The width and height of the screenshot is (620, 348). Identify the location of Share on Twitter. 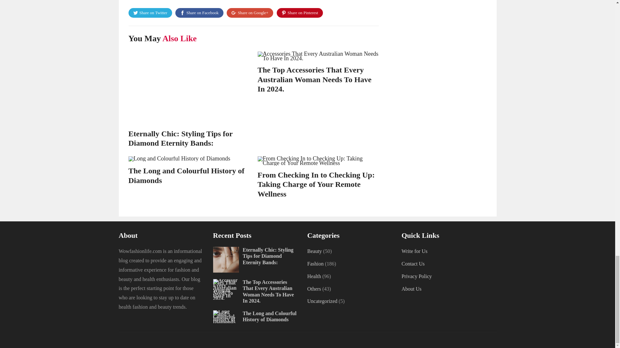
(150, 13).